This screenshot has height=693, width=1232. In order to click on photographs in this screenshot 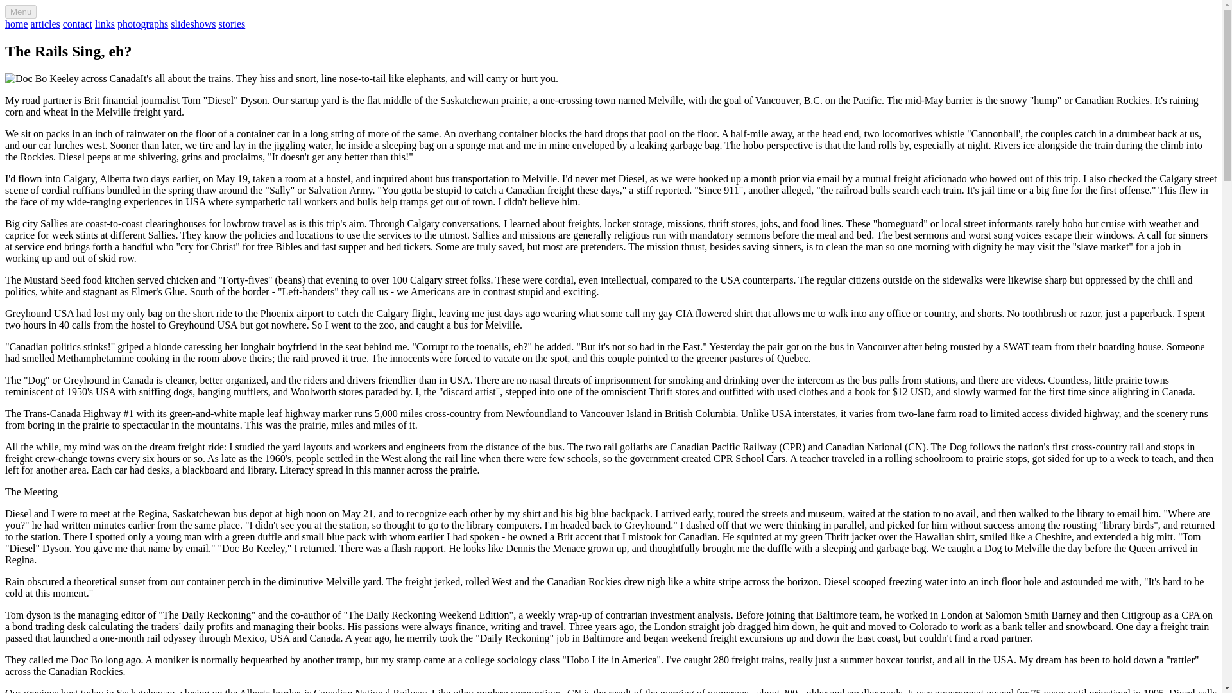, I will do `click(142, 24)`.